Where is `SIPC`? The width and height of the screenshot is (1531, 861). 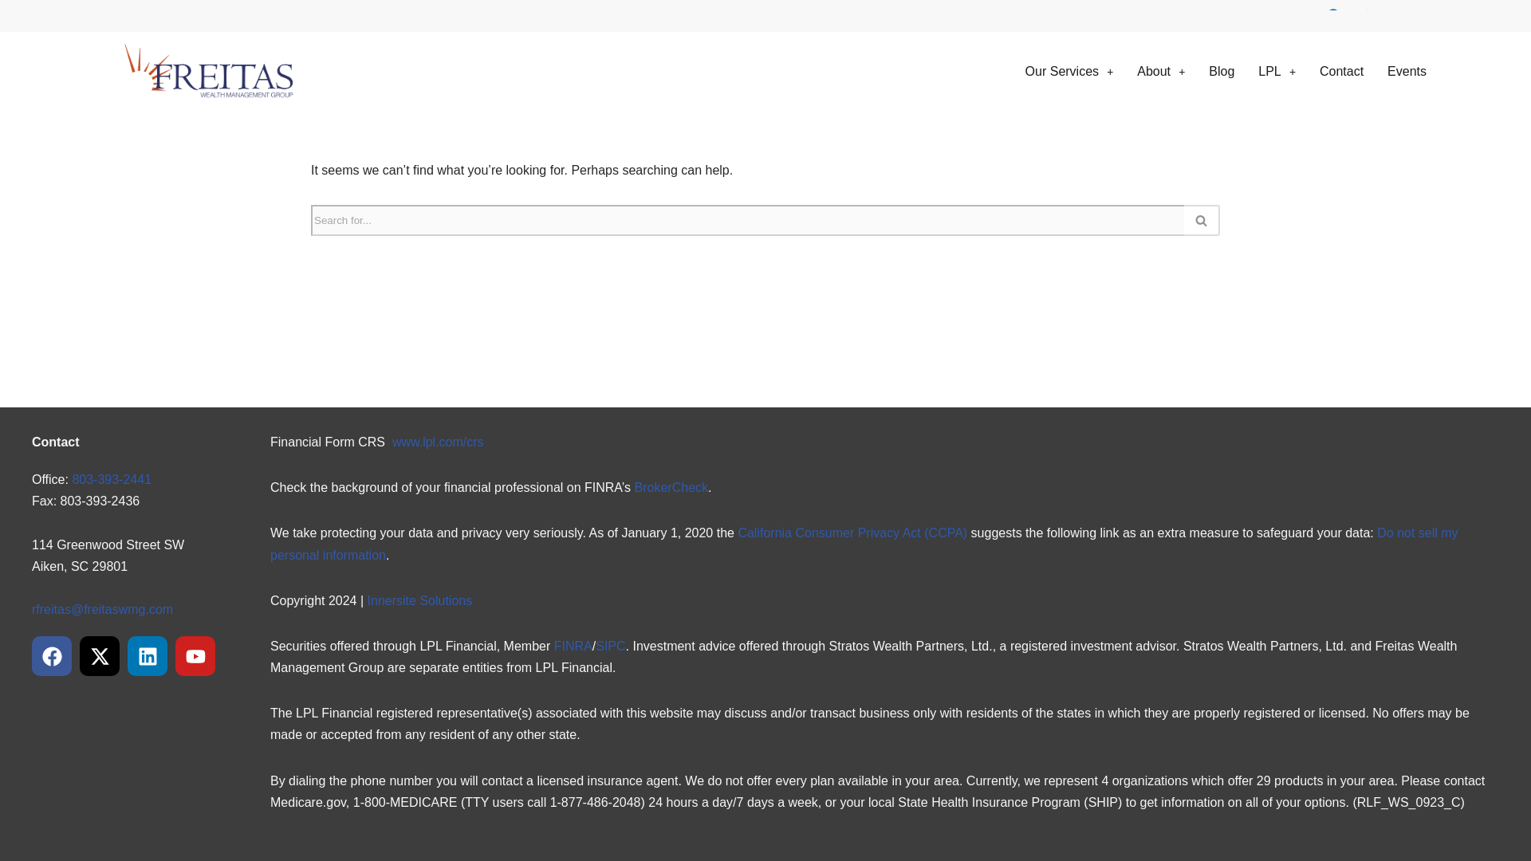
SIPC is located at coordinates (609, 646).